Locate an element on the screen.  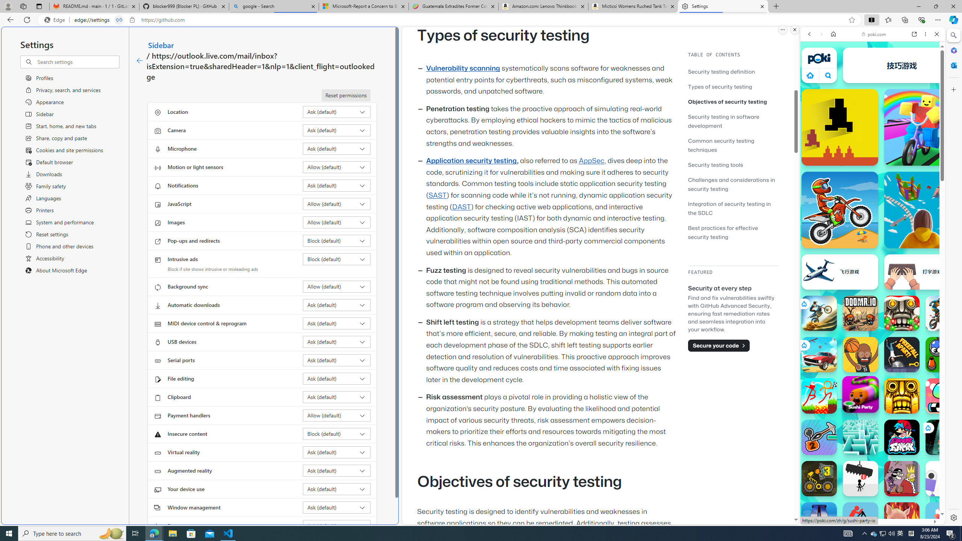
Crossy Road Crossy Road is located at coordinates (943, 520).